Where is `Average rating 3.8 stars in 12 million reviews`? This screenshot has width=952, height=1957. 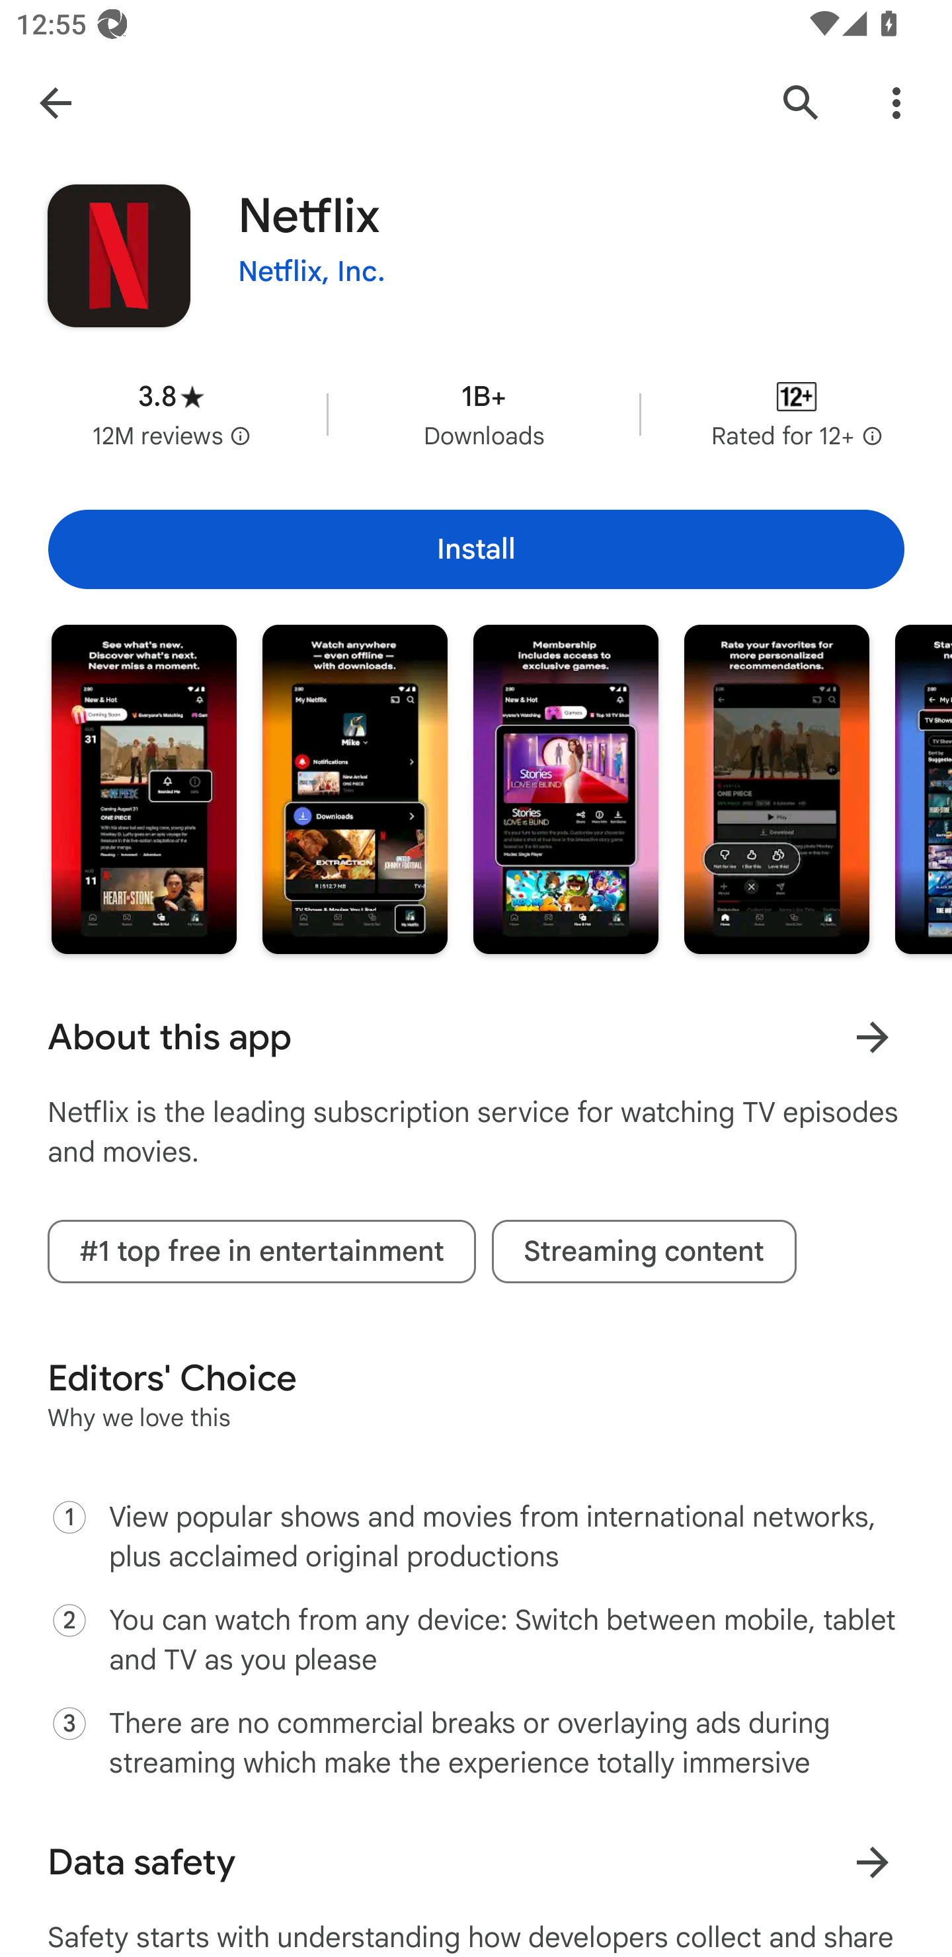
Average rating 3.8 stars in 12 million reviews is located at coordinates (171, 414).